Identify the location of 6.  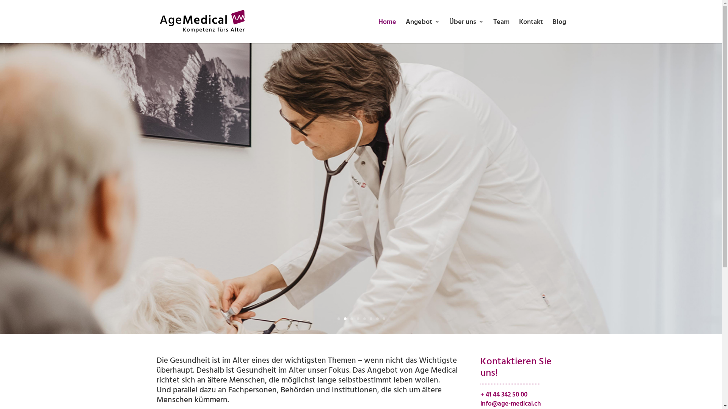
(371, 319).